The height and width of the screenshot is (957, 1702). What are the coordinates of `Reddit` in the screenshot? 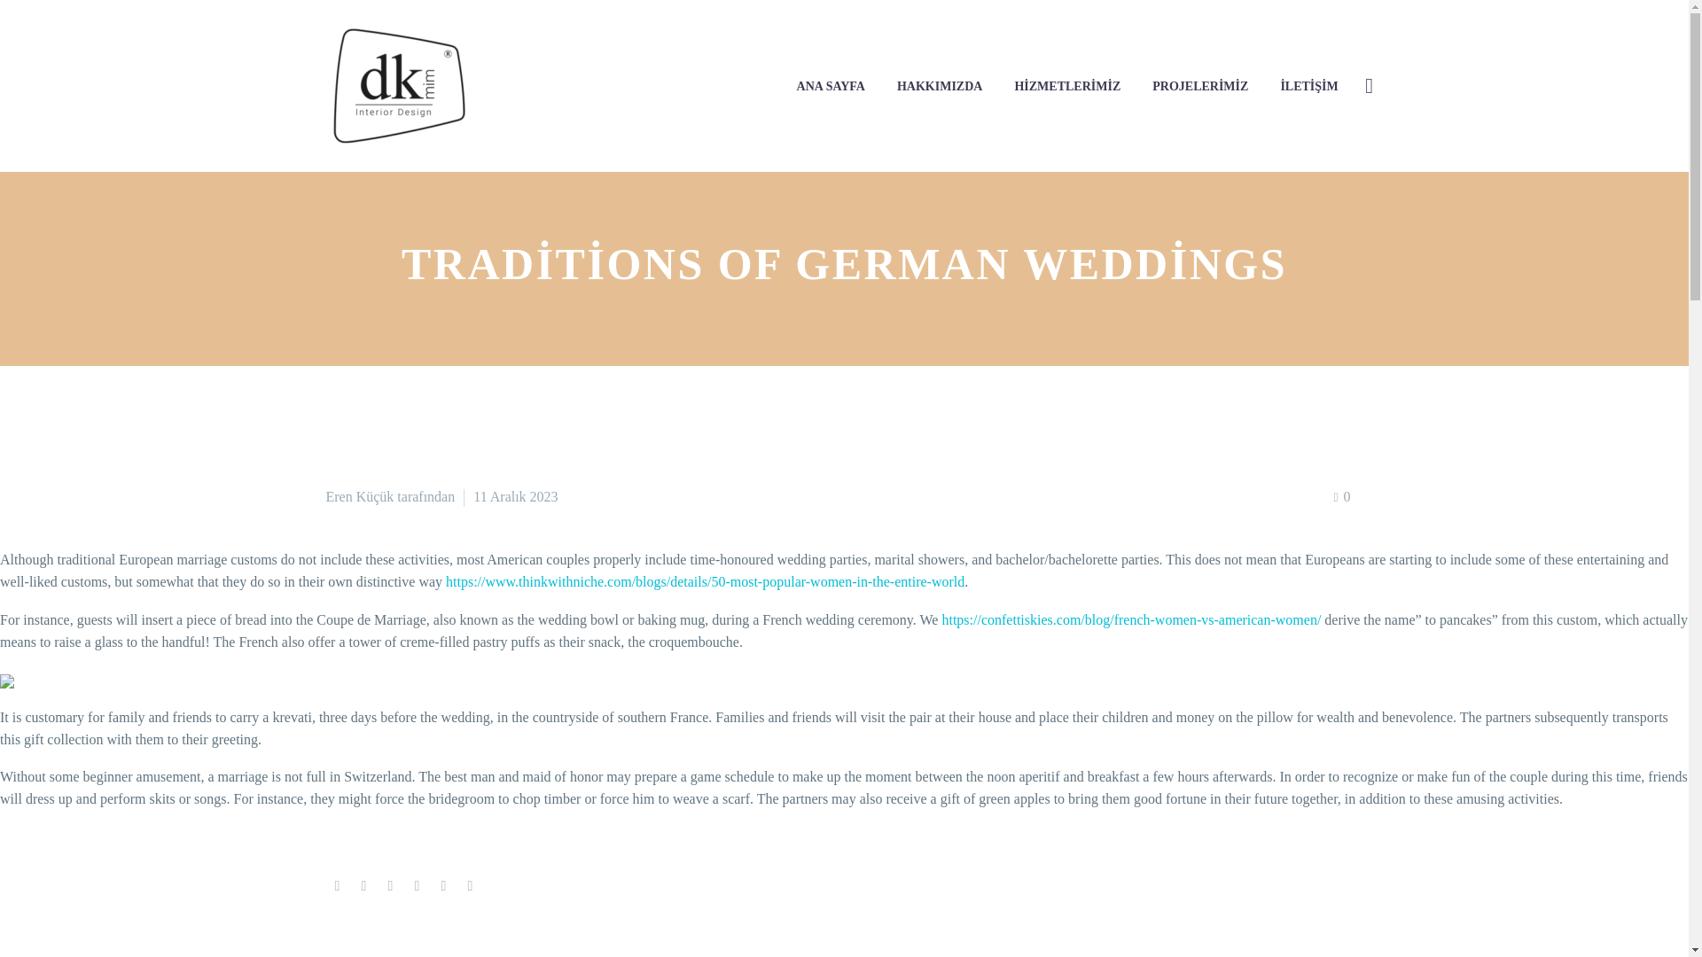 It's located at (470, 886).